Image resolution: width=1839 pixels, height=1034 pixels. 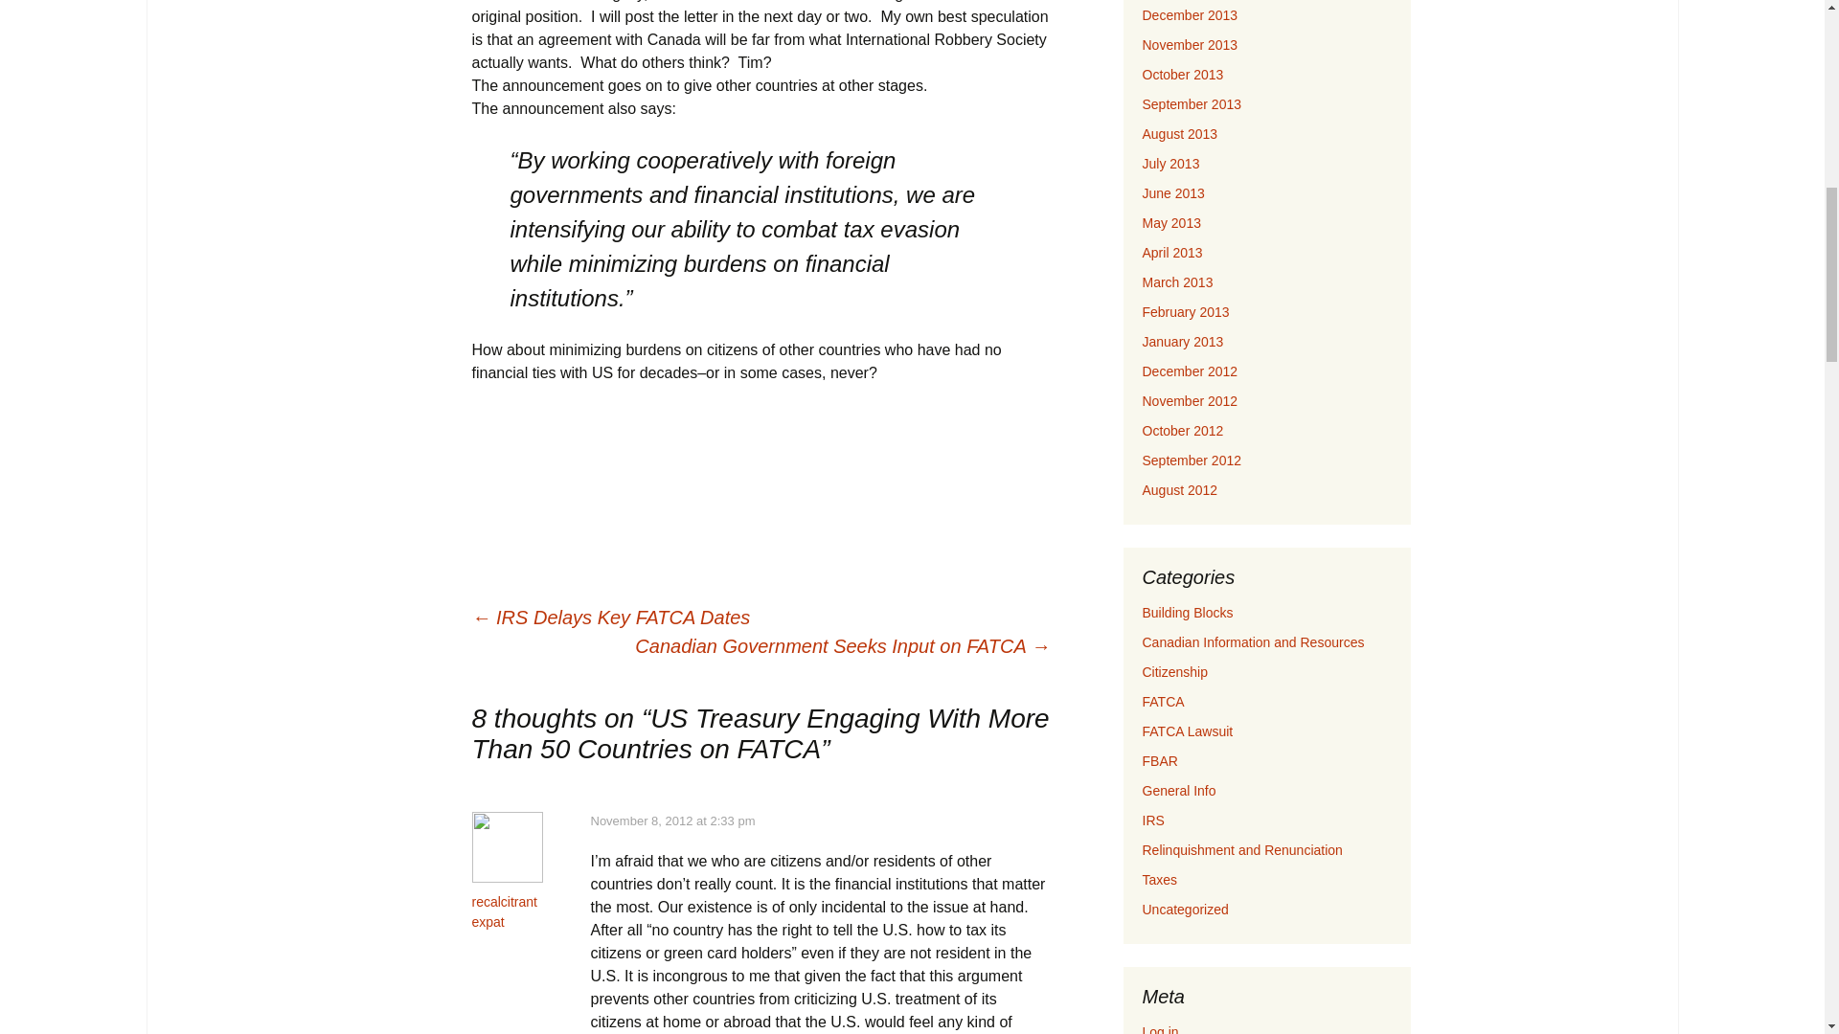 What do you see at coordinates (504, 911) in the screenshot?
I see `recalcitrantexpat` at bounding box center [504, 911].